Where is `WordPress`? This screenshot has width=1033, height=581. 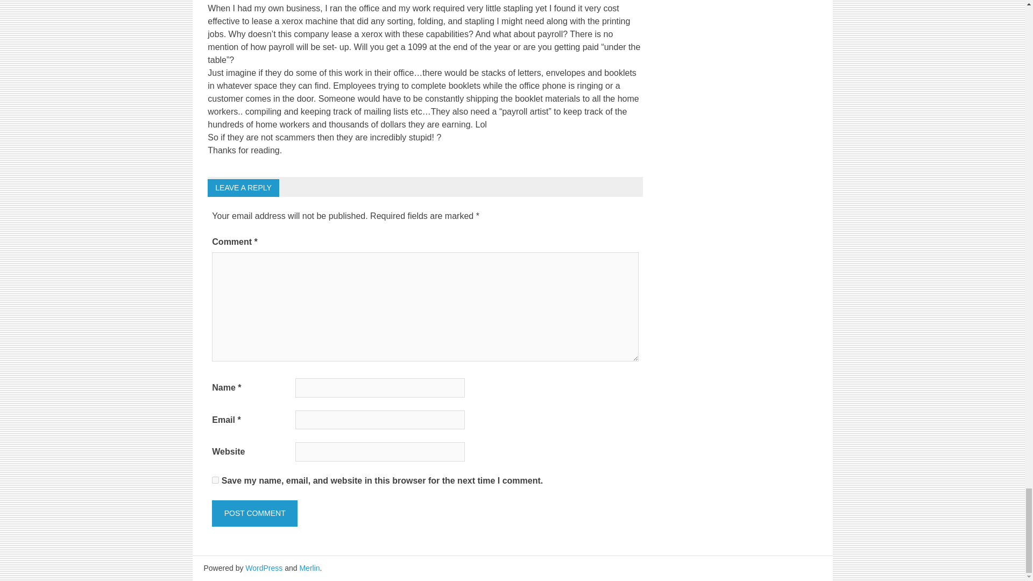
WordPress is located at coordinates (264, 568).